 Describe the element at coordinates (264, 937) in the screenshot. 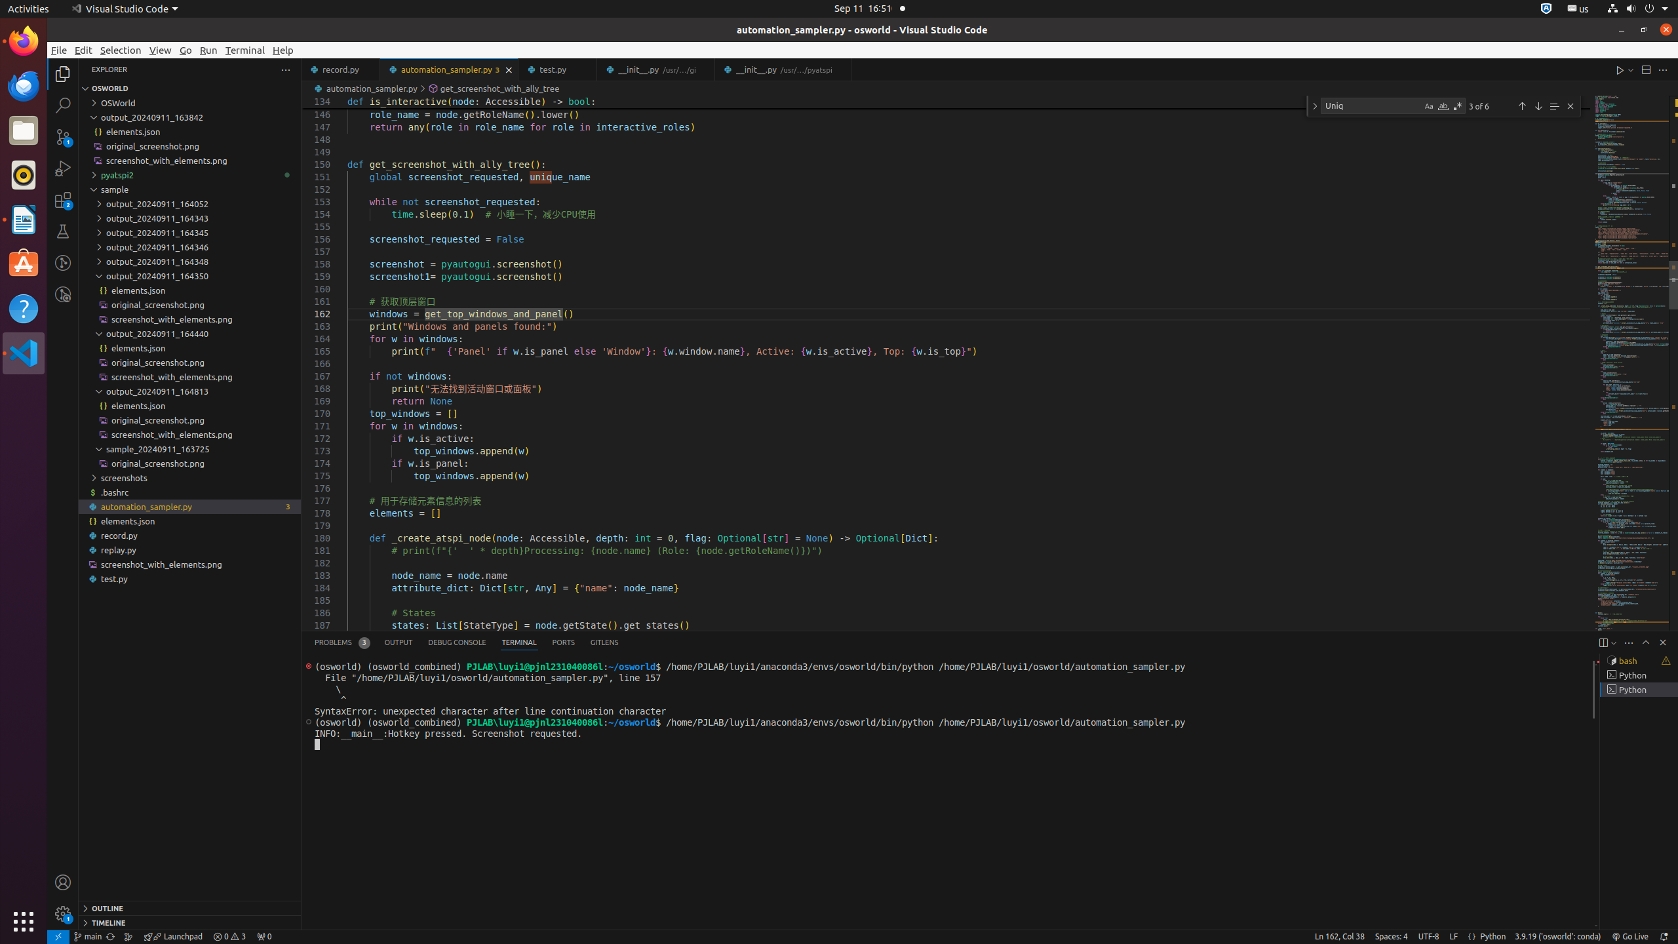

I see `No Ports Forwarded` at that location.